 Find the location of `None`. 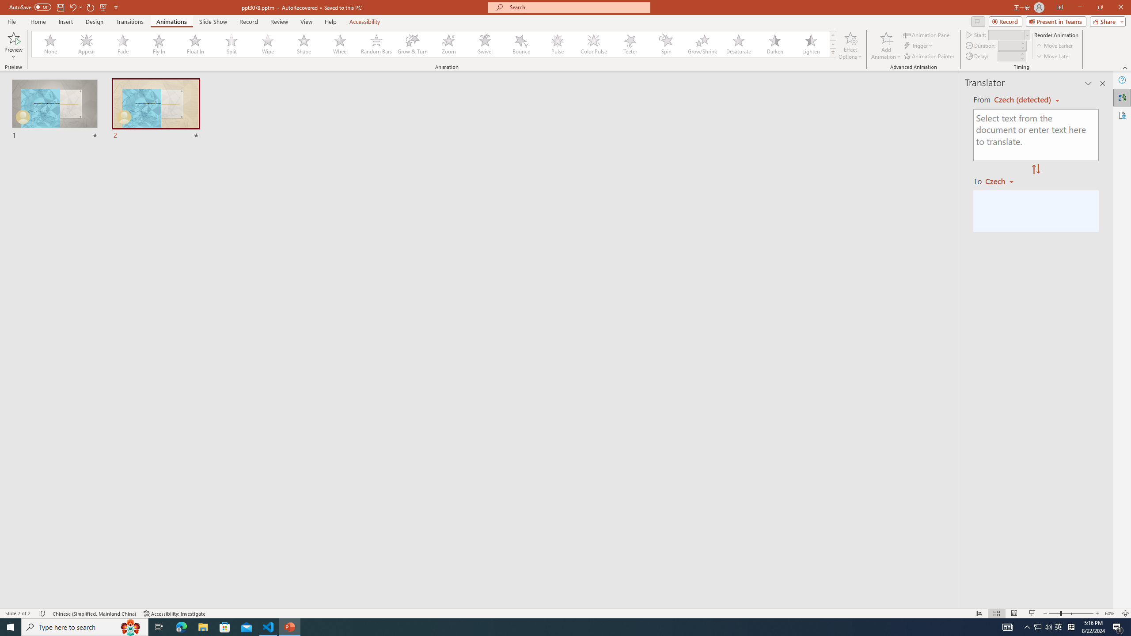

None is located at coordinates (51, 44).